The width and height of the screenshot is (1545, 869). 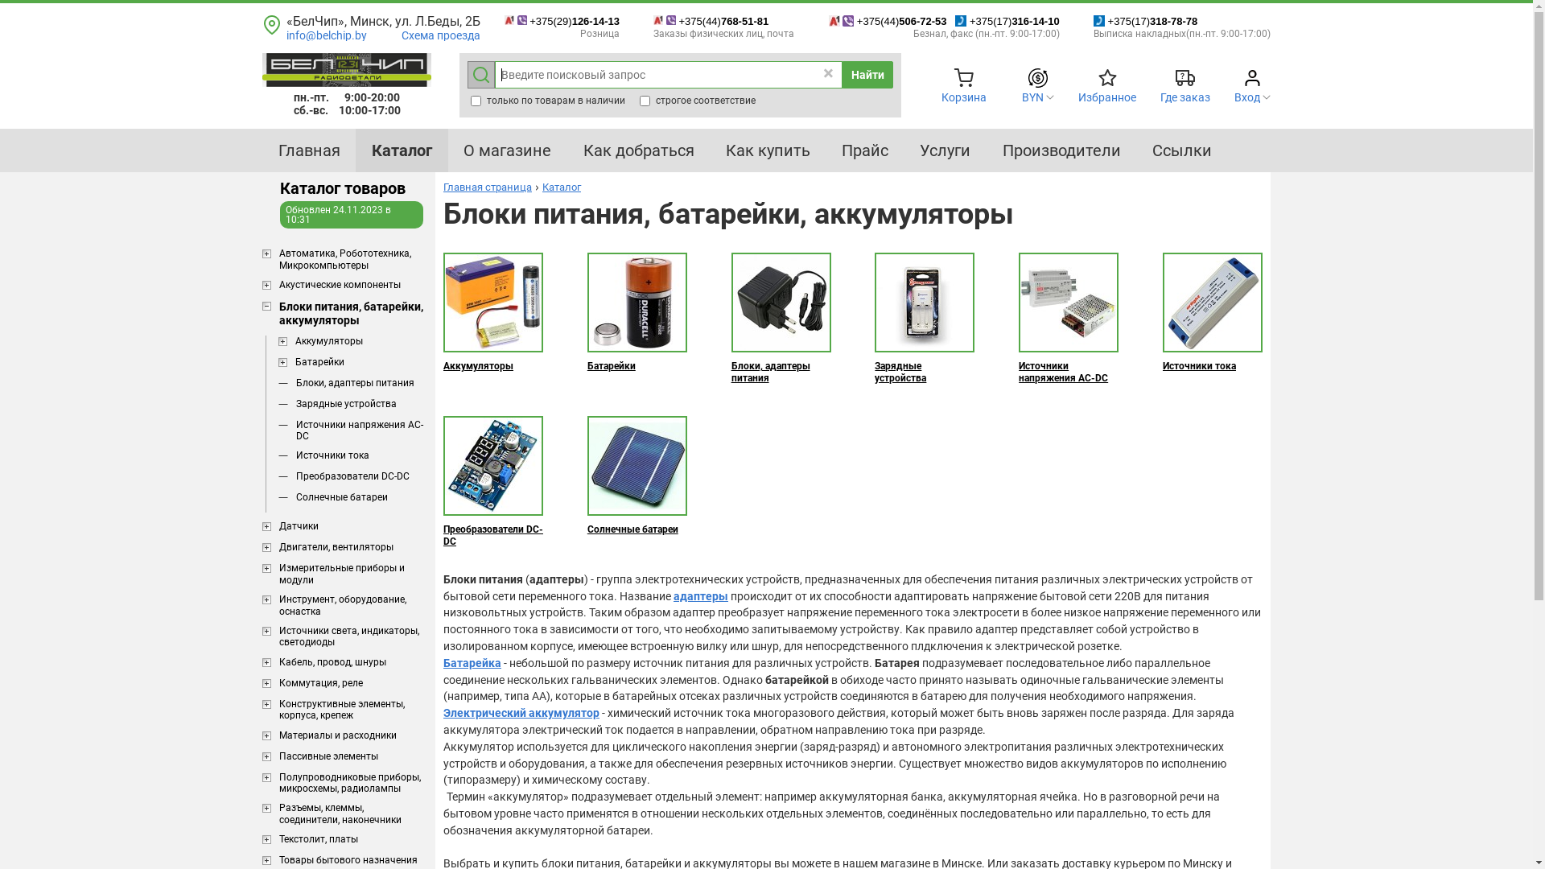 What do you see at coordinates (476, 101) in the screenshot?
I see `on` at bounding box center [476, 101].